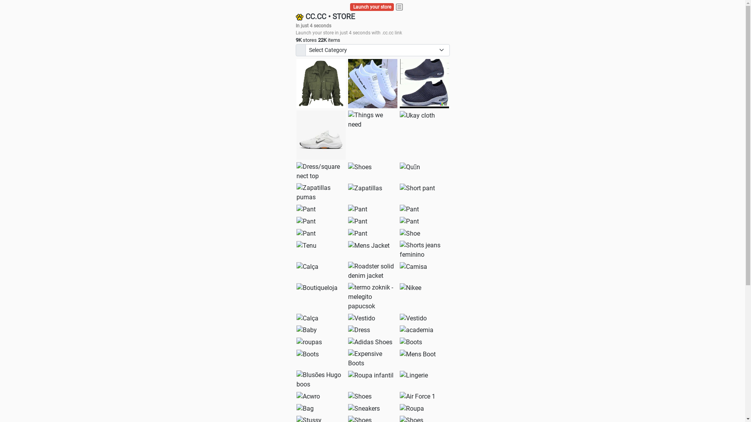 This screenshot has height=422, width=751. What do you see at coordinates (306, 222) in the screenshot?
I see `Pant` at bounding box center [306, 222].